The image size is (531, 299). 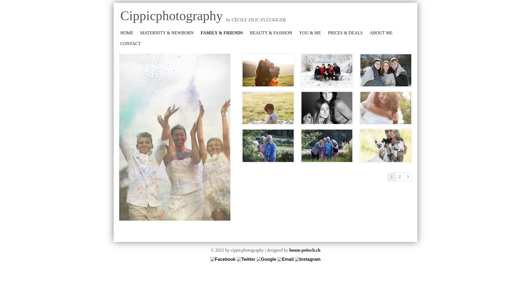 What do you see at coordinates (305, 250) in the screenshot?
I see `houm-peitsch.ch` at bounding box center [305, 250].